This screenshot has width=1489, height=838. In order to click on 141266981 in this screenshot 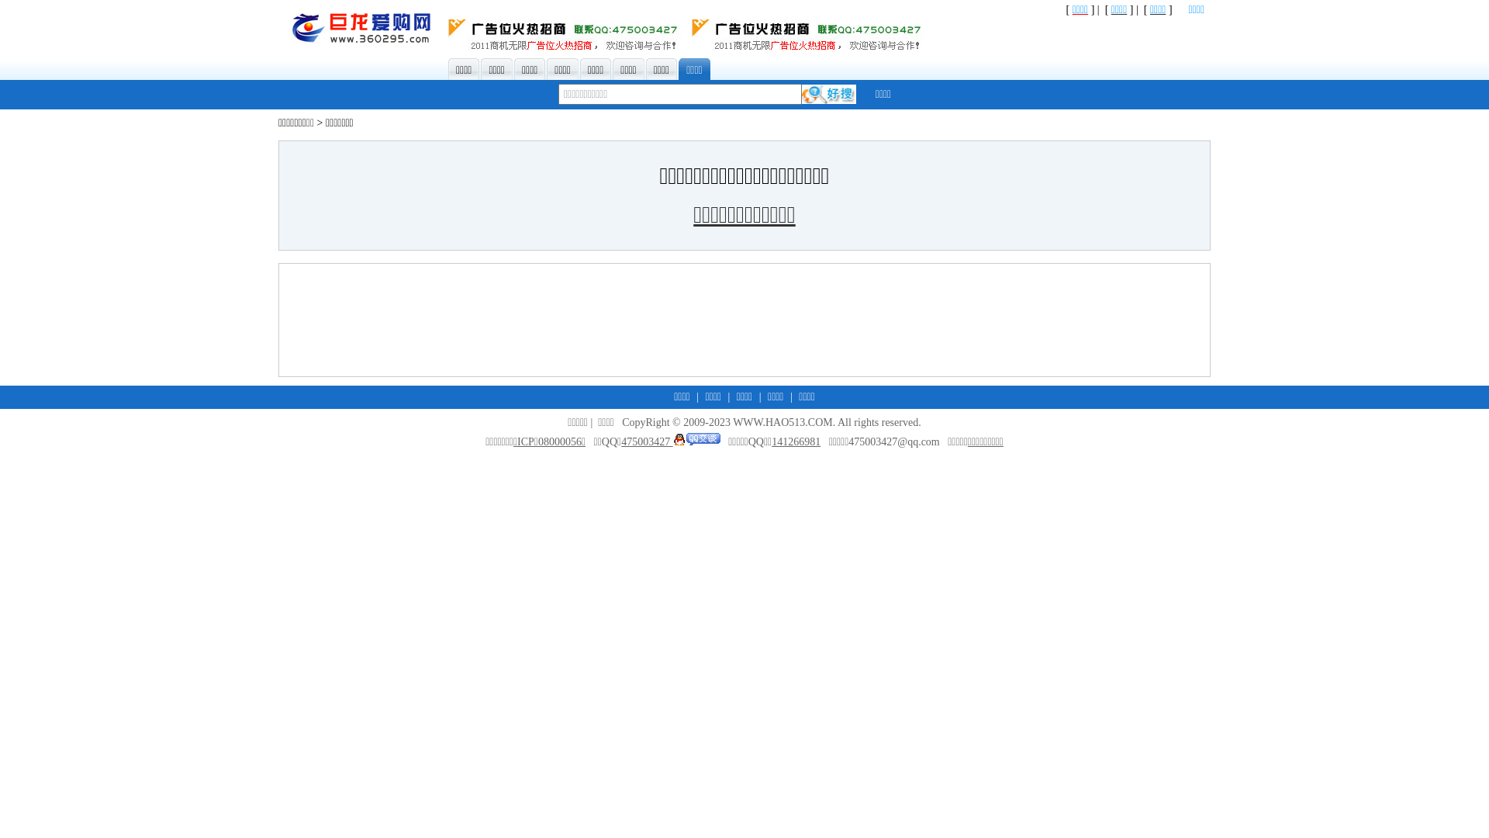, I will do `click(796, 442)`.